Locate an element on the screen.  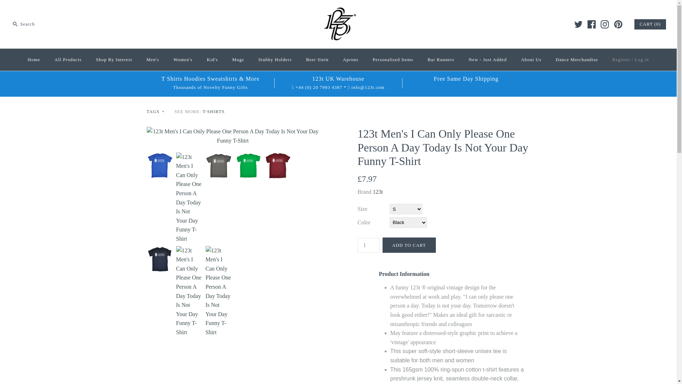
Add to Cart is located at coordinates (409, 245).